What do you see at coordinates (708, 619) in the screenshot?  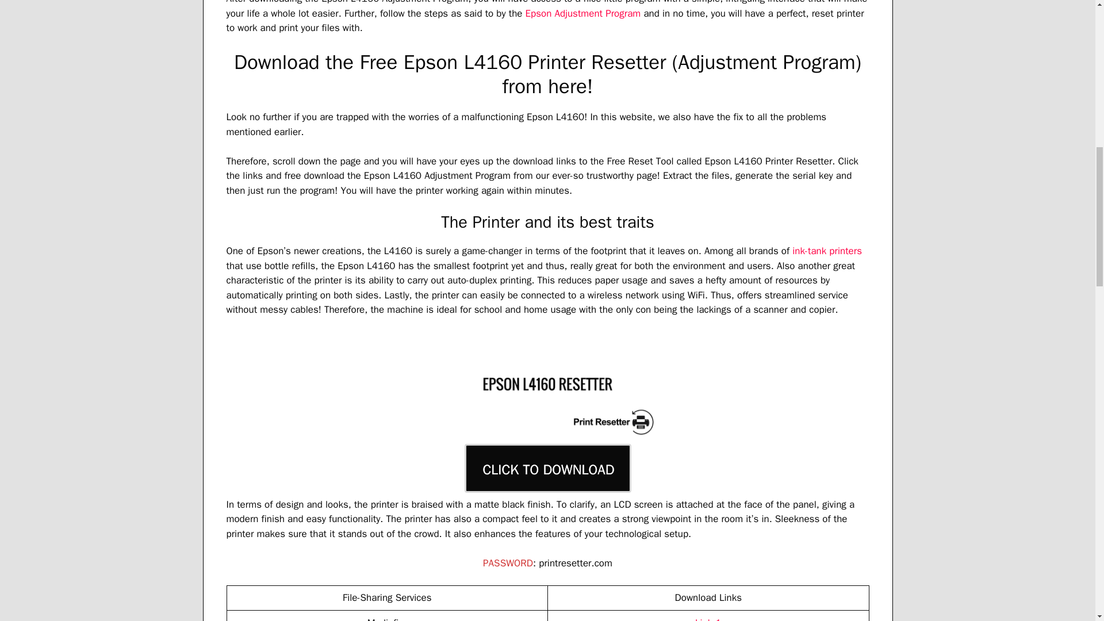 I see `Link 1` at bounding box center [708, 619].